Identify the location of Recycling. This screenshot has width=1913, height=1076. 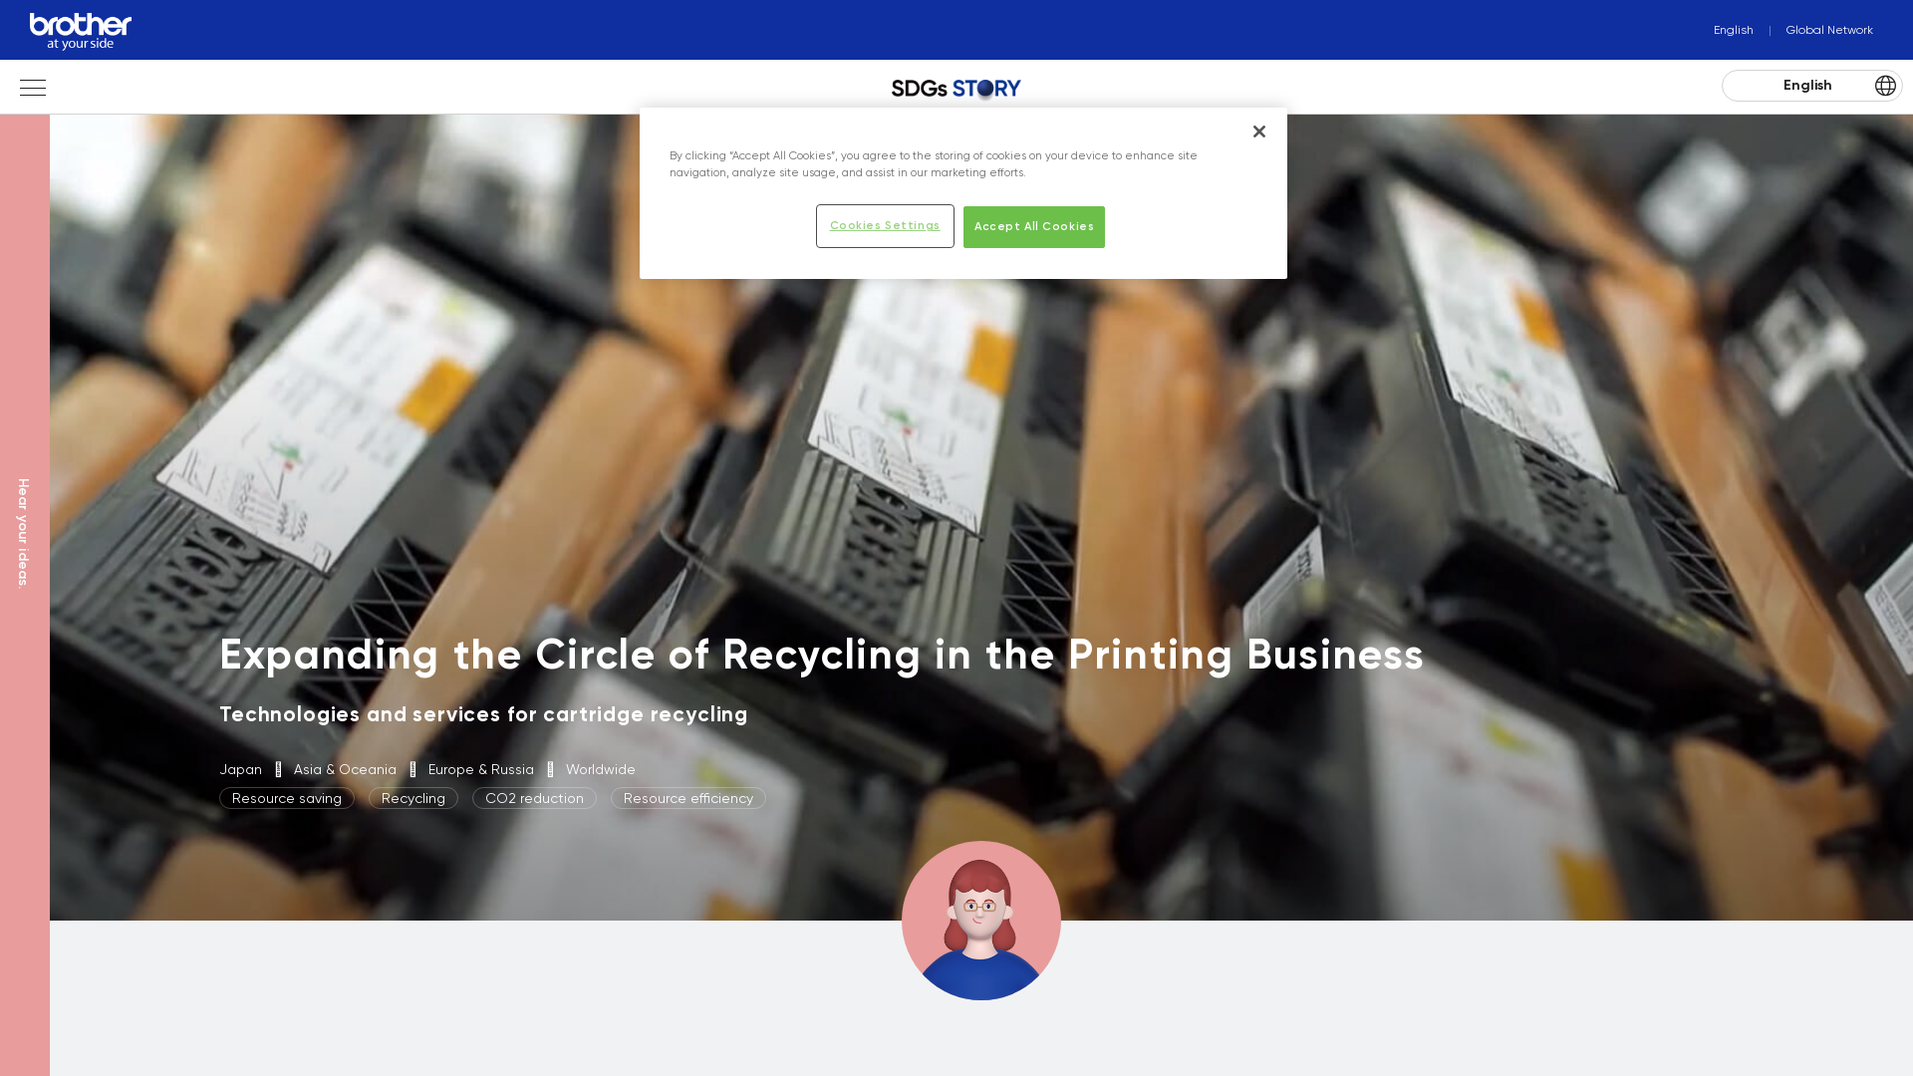
(413, 798).